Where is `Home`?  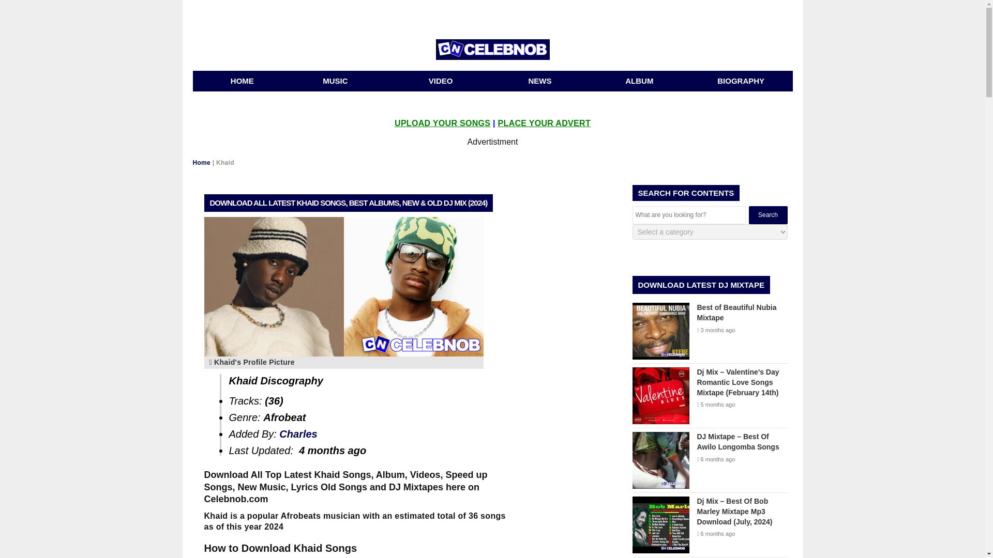
Home is located at coordinates (242, 81).